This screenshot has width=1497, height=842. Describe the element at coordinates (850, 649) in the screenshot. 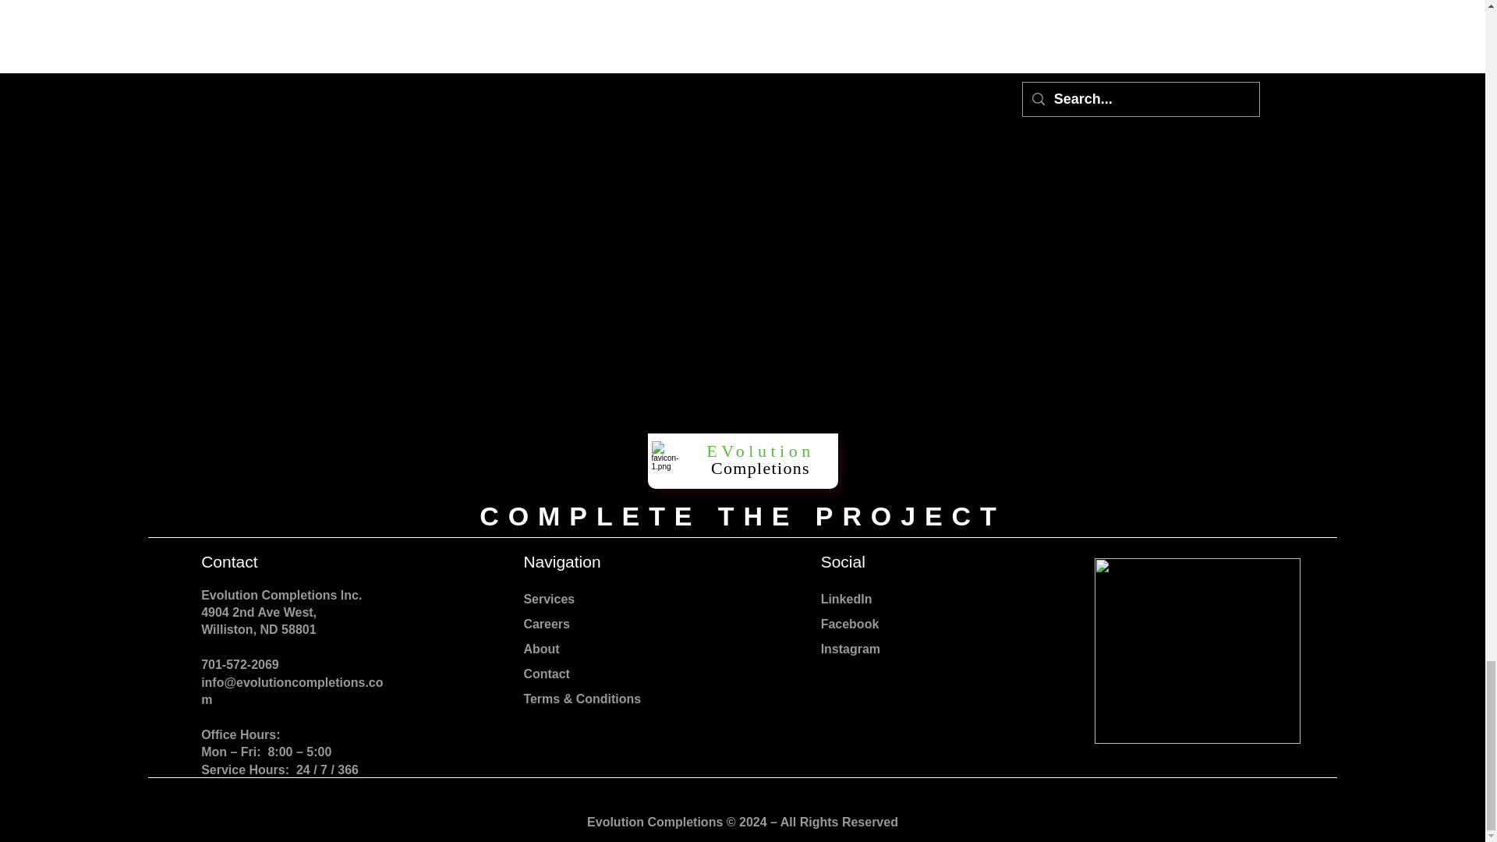

I see `Instagram` at that location.